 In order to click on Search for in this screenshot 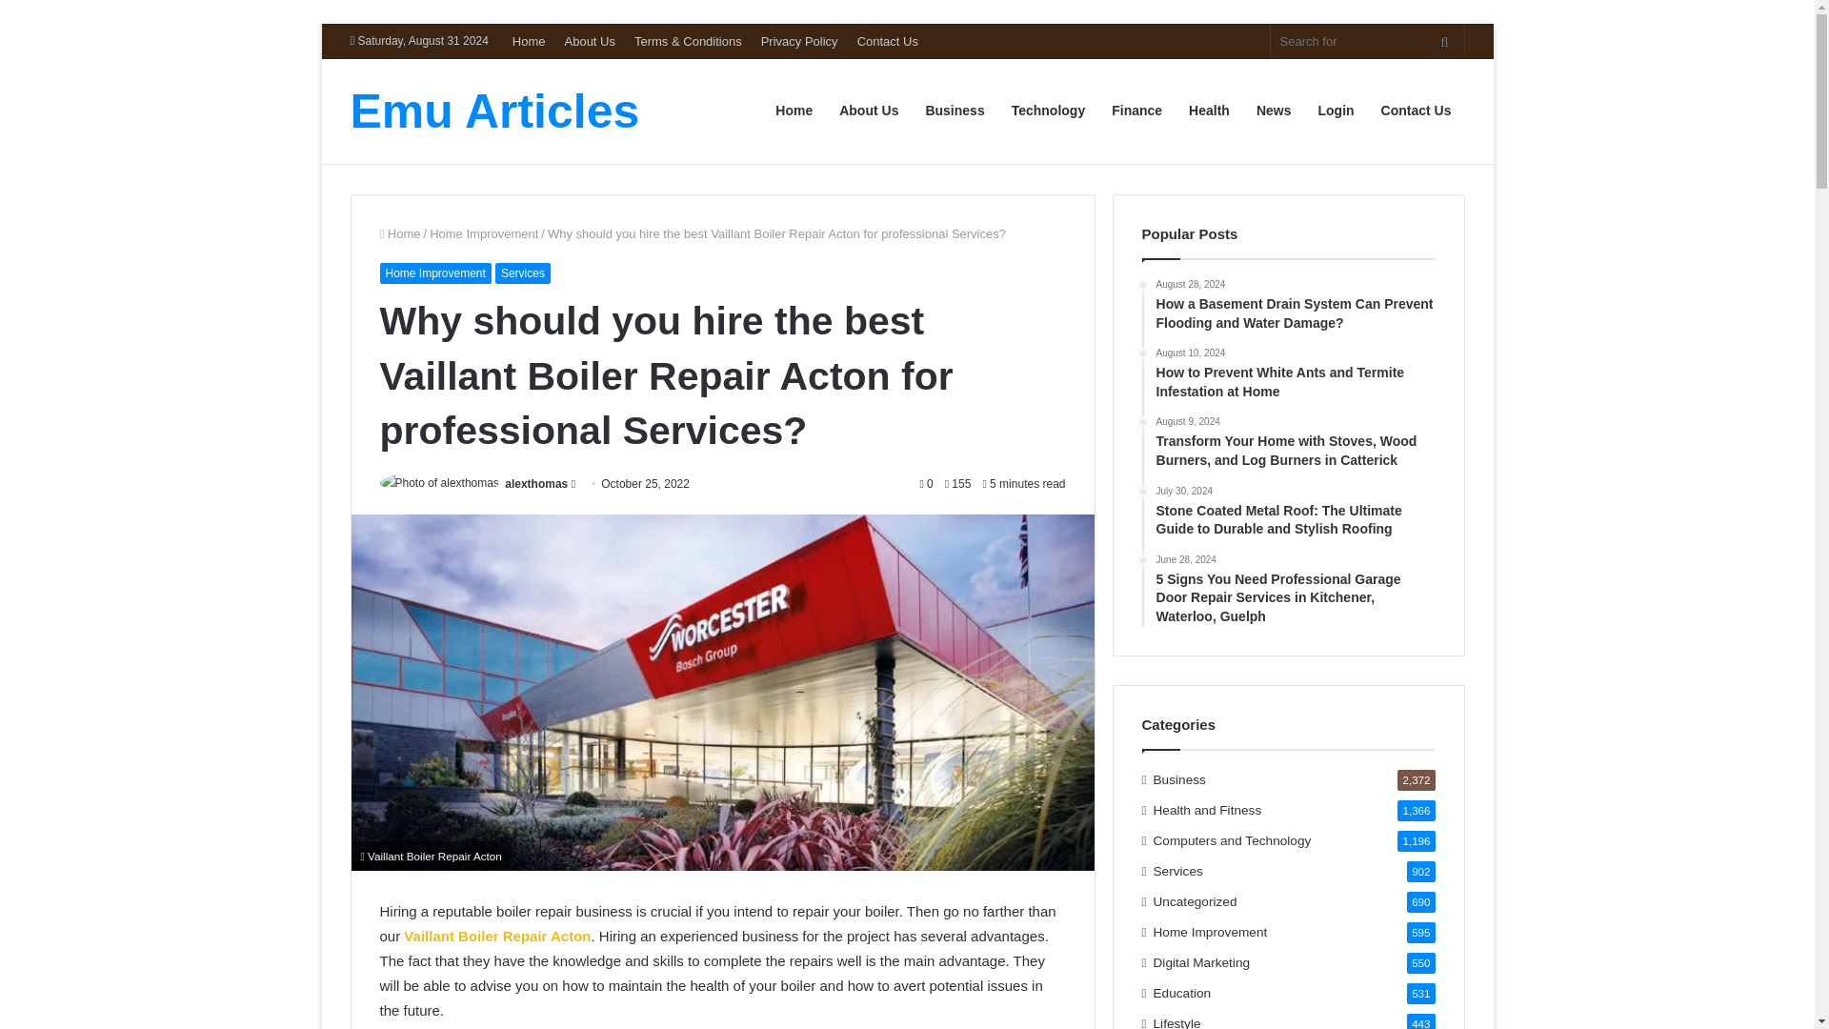, I will do `click(1368, 40)`.